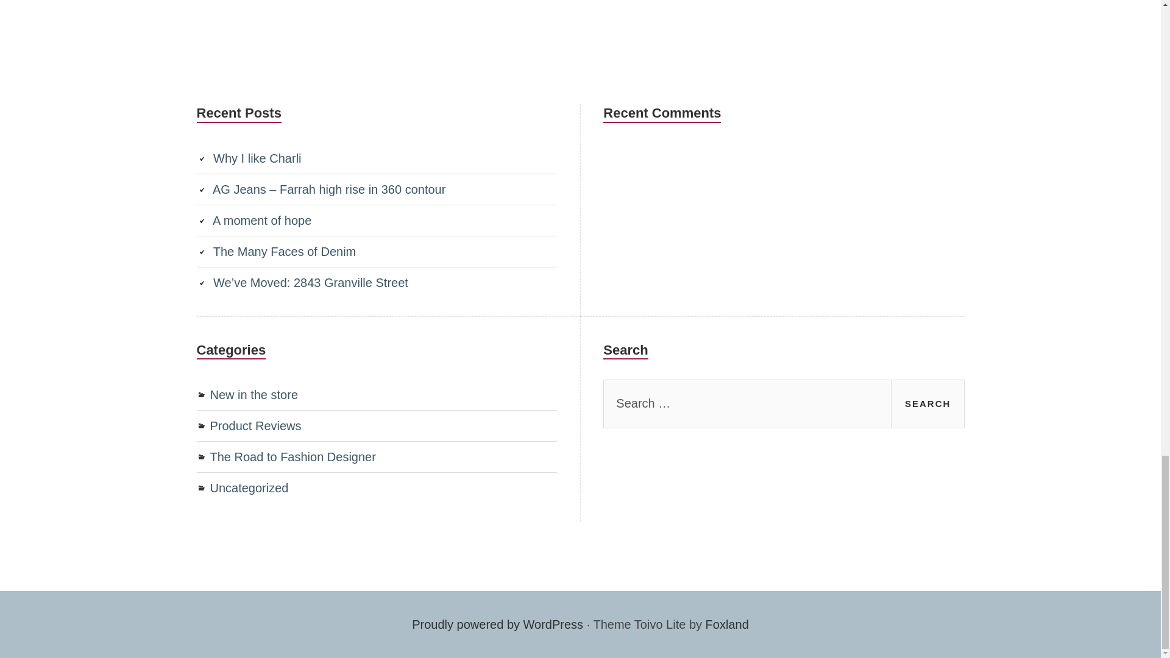 The width and height of the screenshot is (1170, 658). What do you see at coordinates (497, 624) in the screenshot?
I see `Proudly powered by WordPress` at bounding box center [497, 624].